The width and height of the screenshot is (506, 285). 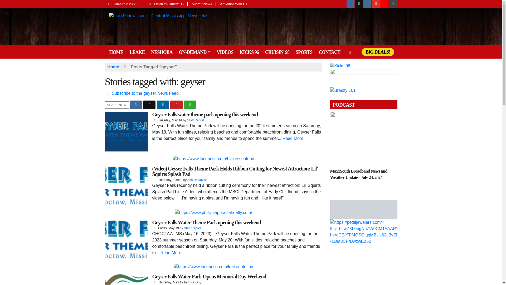 What do you see at coordinates (359, 4) in the screenshot?
I see `Follow us on X` at bounding box center [359, 4].